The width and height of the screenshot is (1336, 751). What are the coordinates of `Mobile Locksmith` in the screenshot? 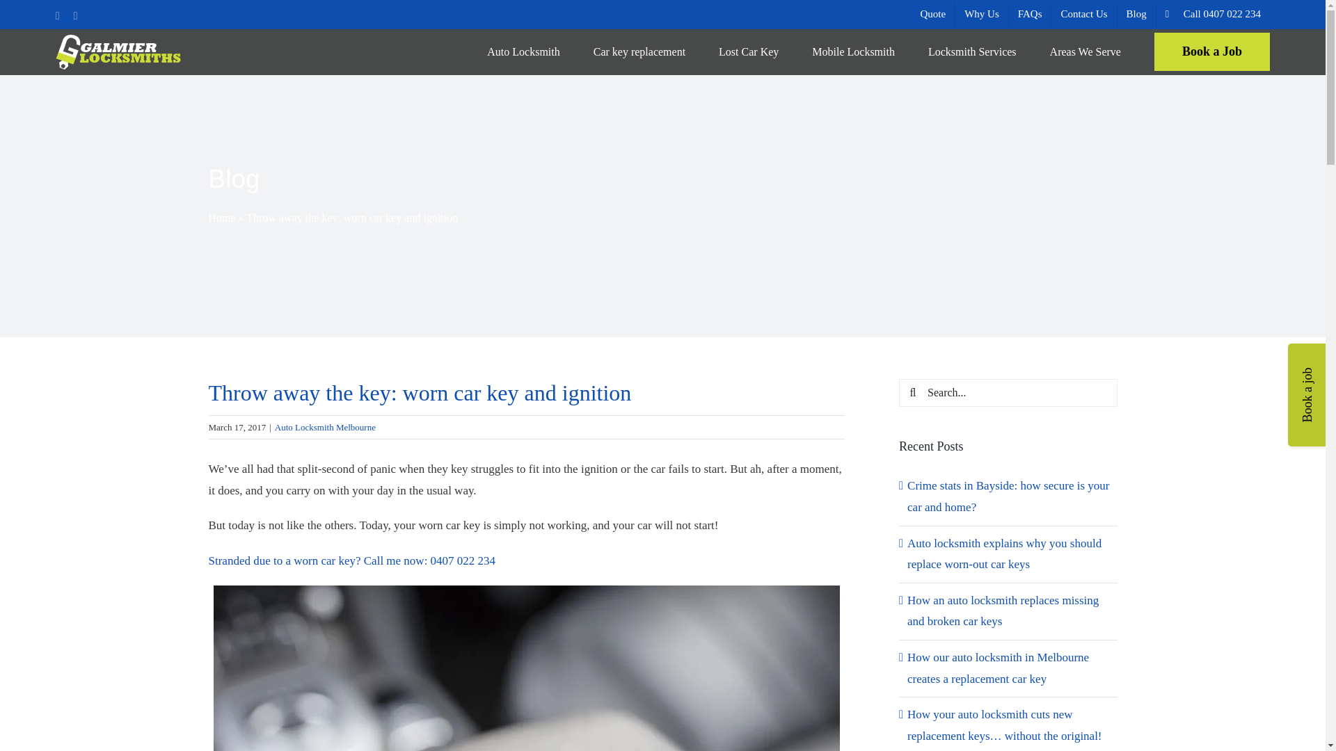 It's located at (853, 51).